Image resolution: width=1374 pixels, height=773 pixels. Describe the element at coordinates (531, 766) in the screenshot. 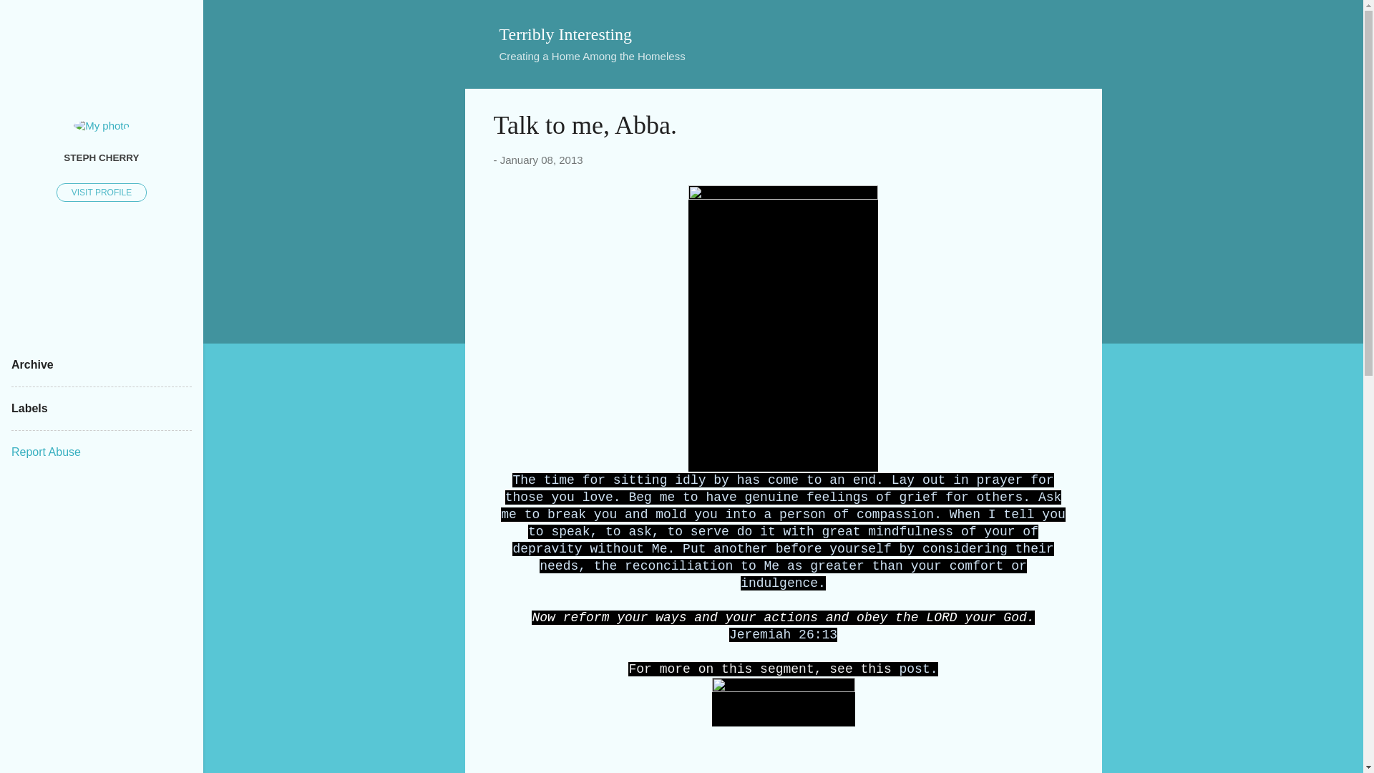

I see `Email Post` at that location.